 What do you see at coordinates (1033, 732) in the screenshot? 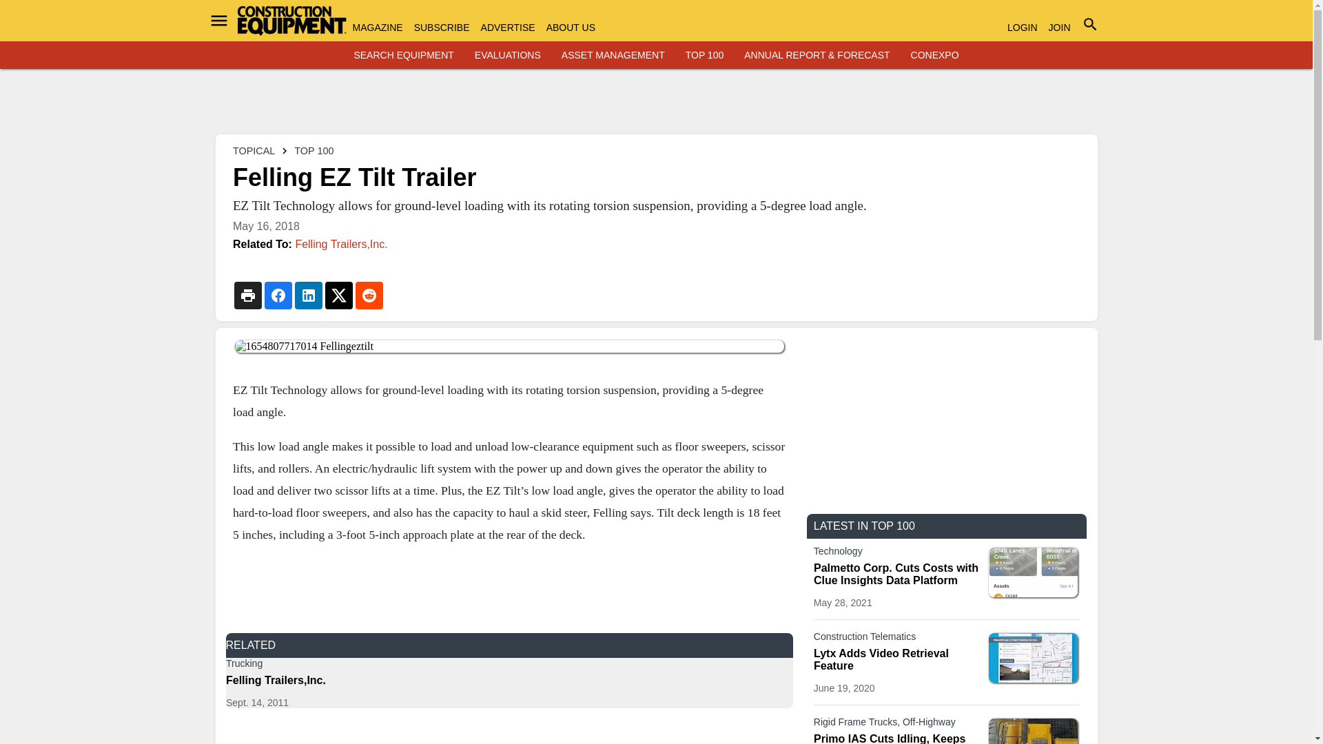
I see `Primo-IAS-idling-system` at bounding box center [1033, 732].